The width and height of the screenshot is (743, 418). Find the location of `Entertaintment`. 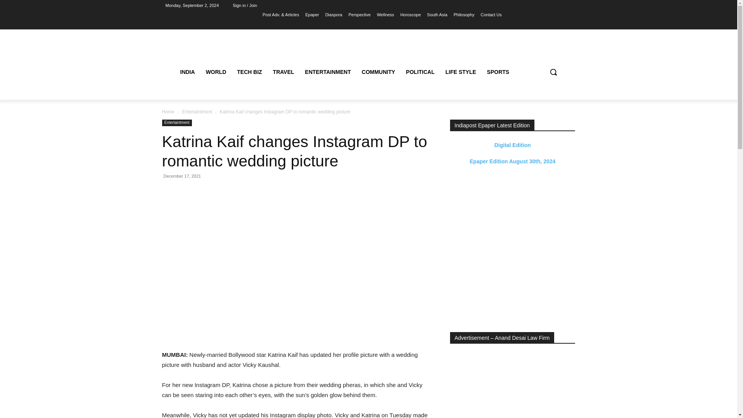

Entertaintment is located at coordinates (197, 111).